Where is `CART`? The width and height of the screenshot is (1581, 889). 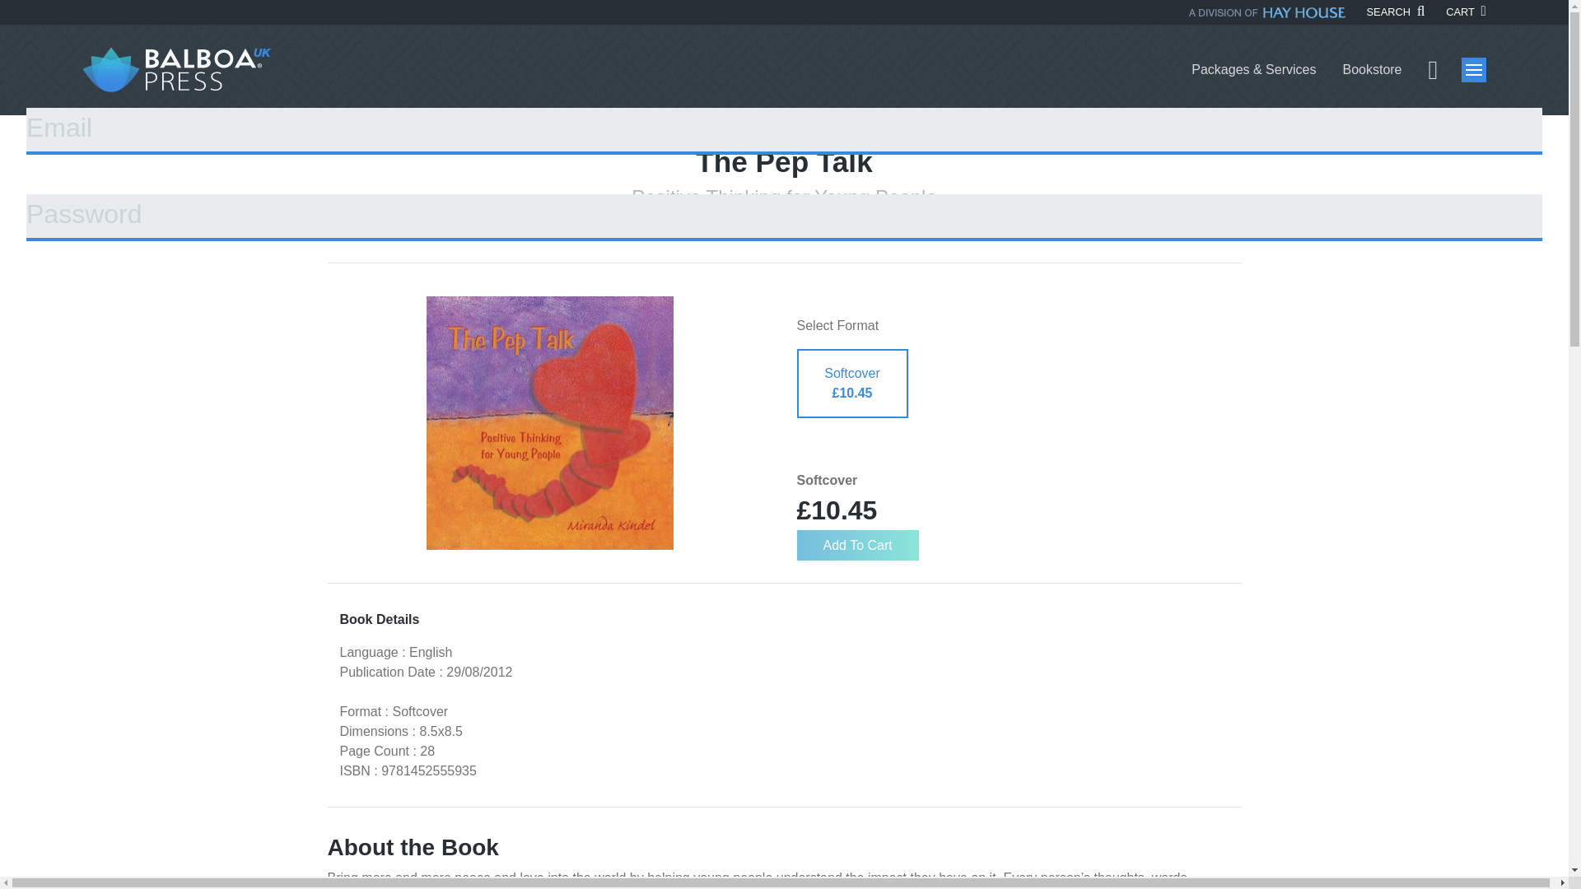
CART is located at coordinates (1466, 12).